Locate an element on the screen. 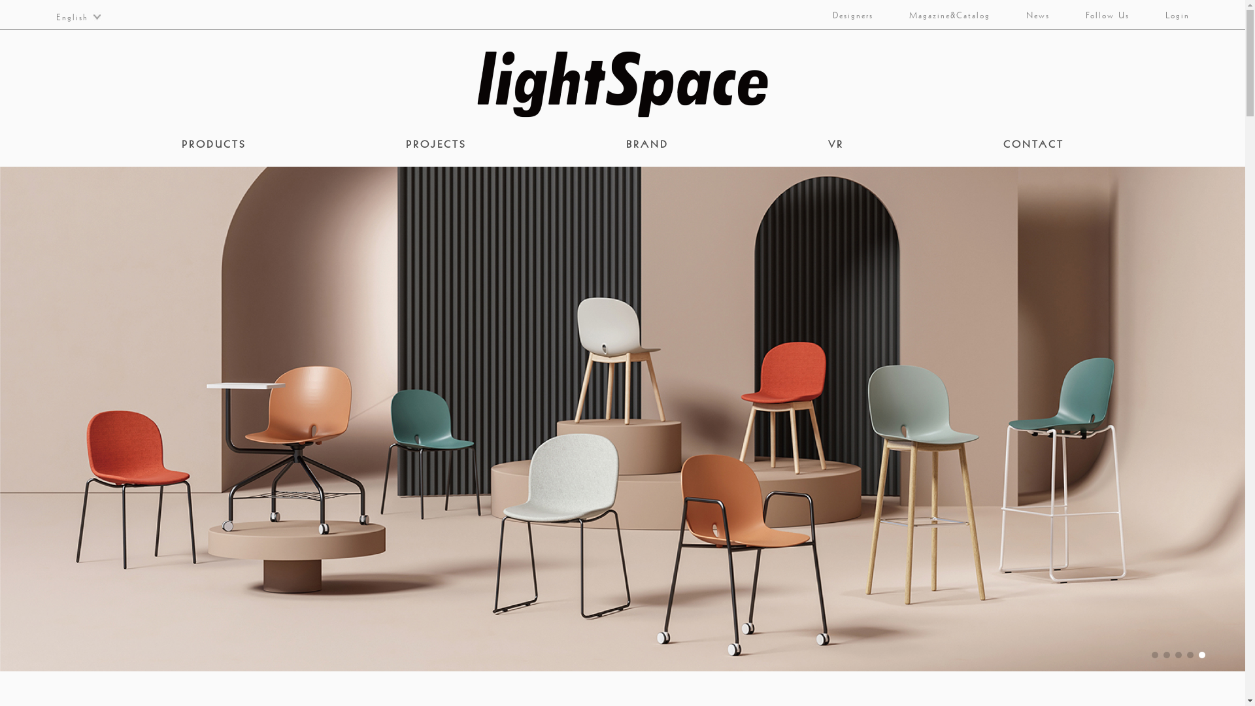 The height and width of the screenshot is (706, 1255). Designers is located at coordinates (845, 14).